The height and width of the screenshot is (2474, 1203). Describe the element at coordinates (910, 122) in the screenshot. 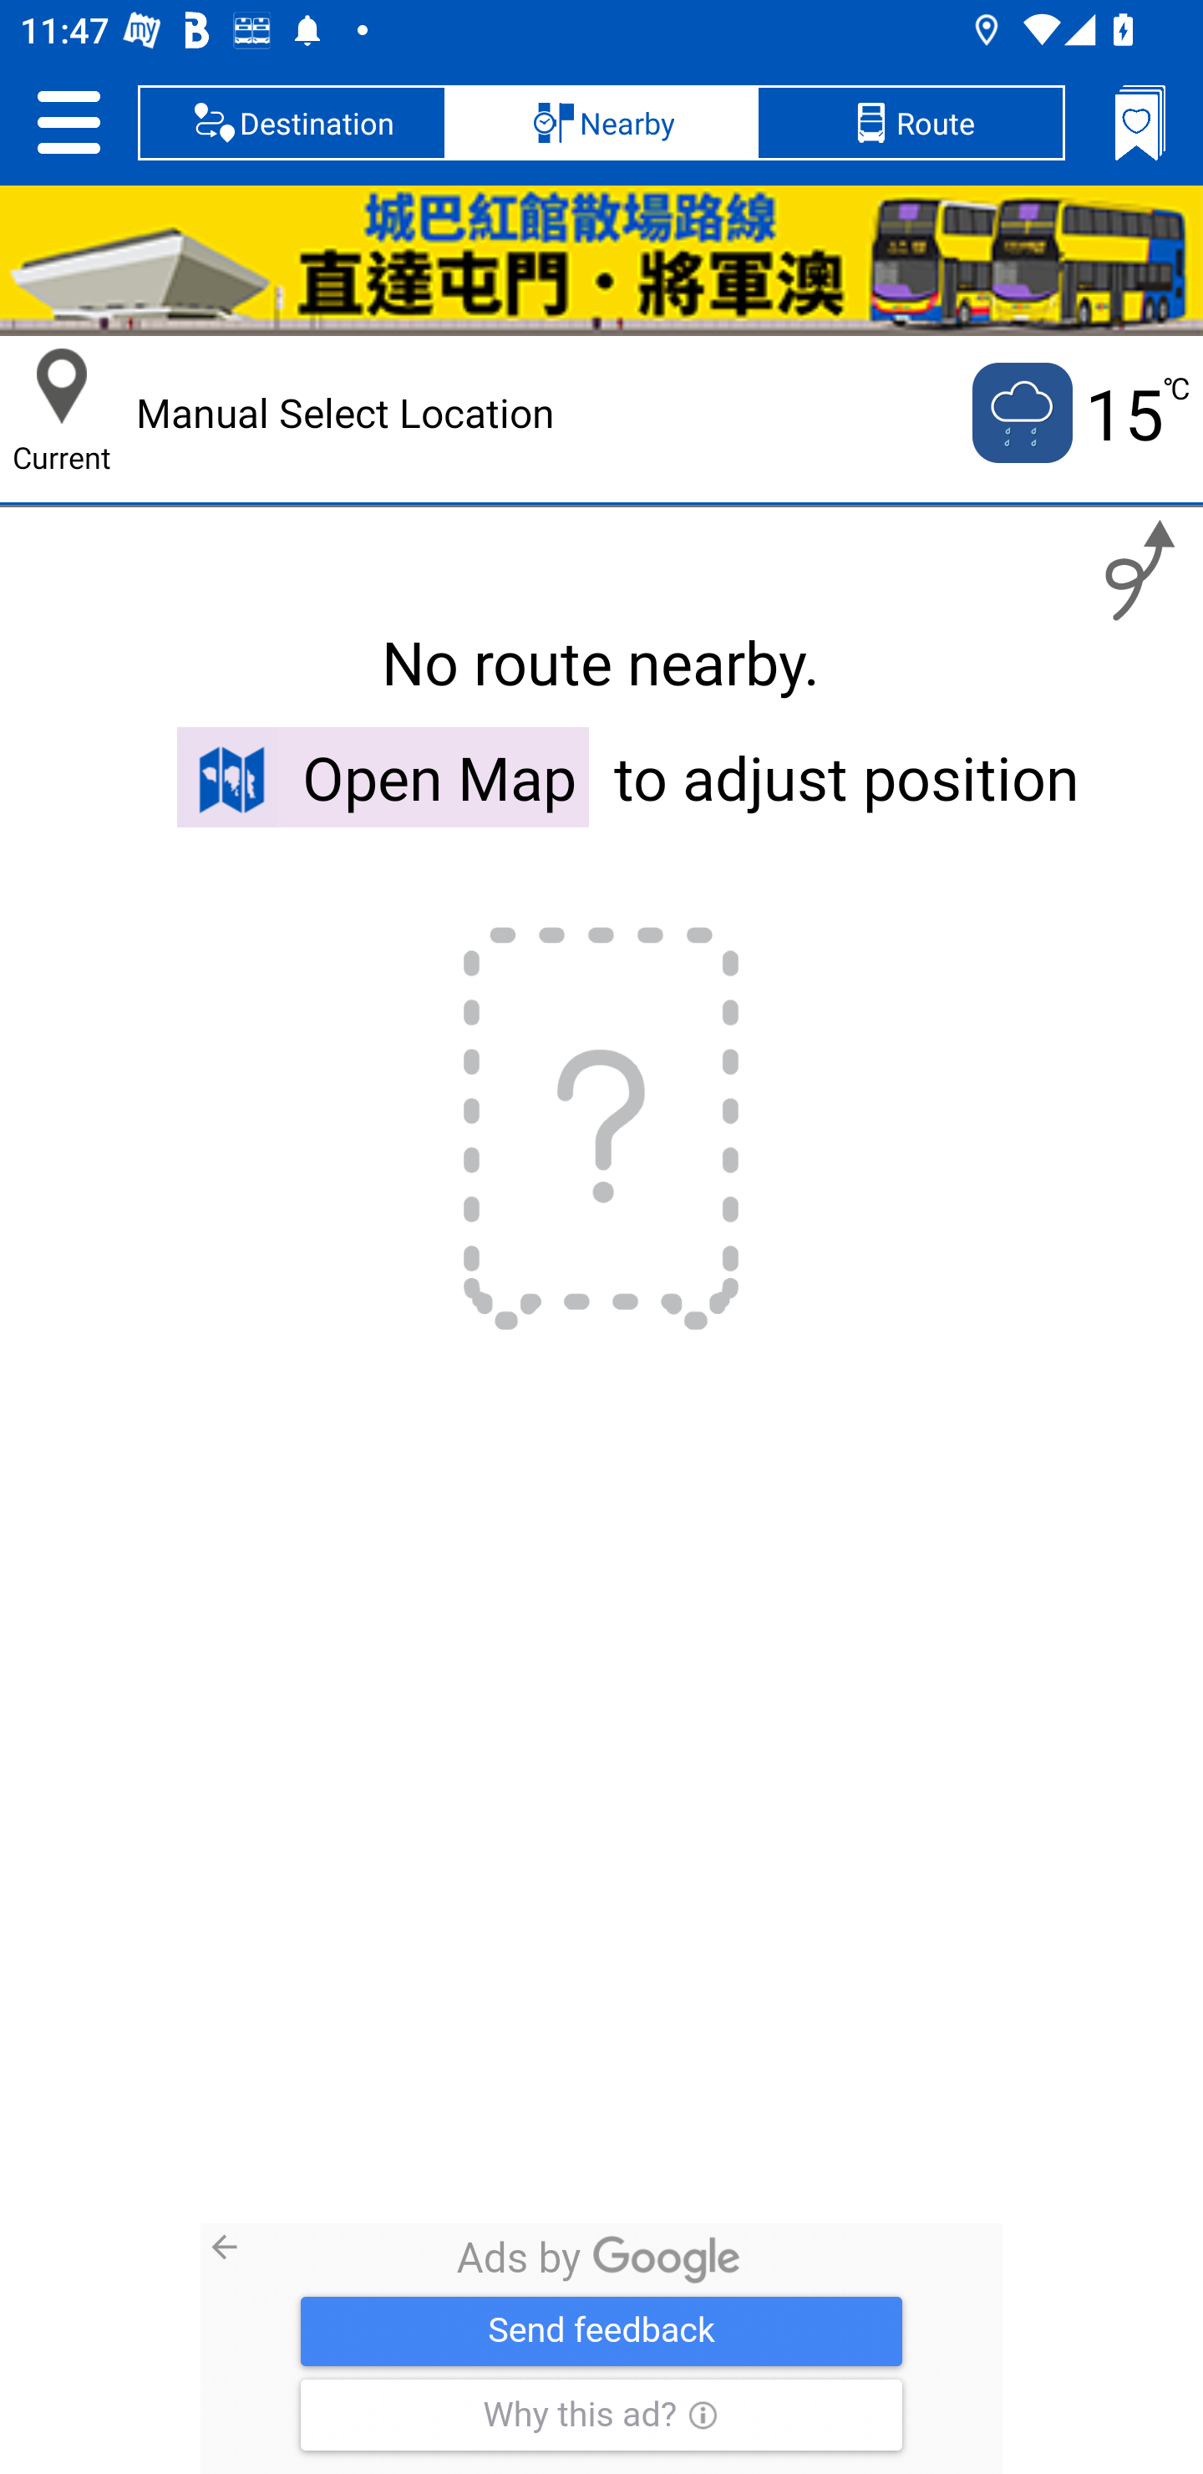

I see `Route` at that location.